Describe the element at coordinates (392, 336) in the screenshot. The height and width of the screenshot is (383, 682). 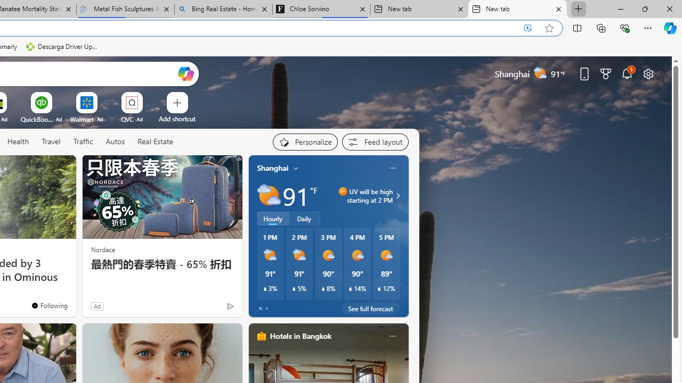
I see `Class: icon-img` at that location.